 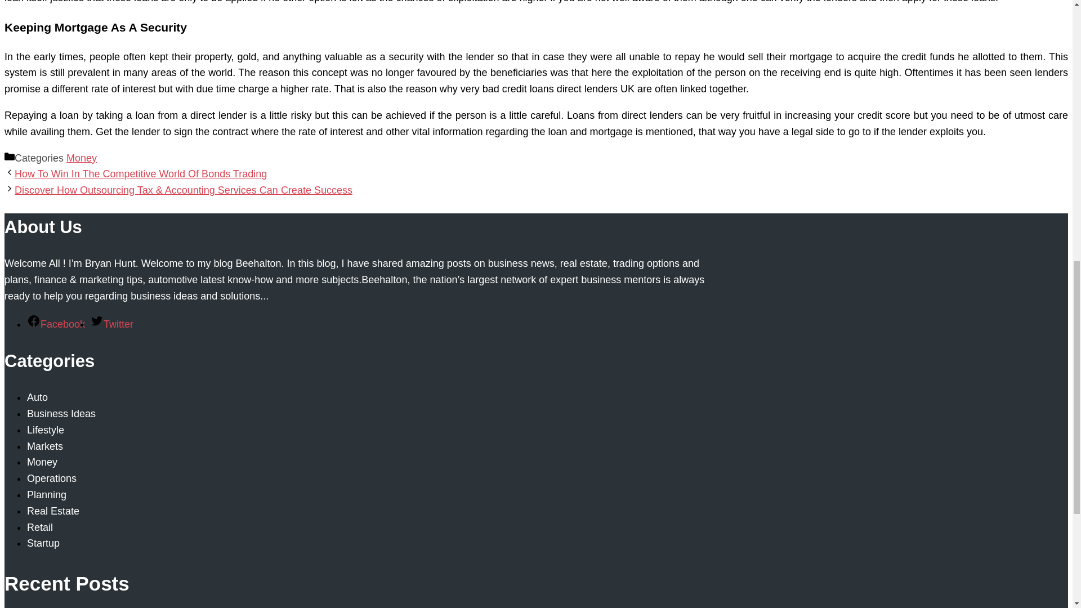 What do you see at coordinates (61, 413) in the screenshot?
I see `Business Ideas` at bounding box center [61, 413].